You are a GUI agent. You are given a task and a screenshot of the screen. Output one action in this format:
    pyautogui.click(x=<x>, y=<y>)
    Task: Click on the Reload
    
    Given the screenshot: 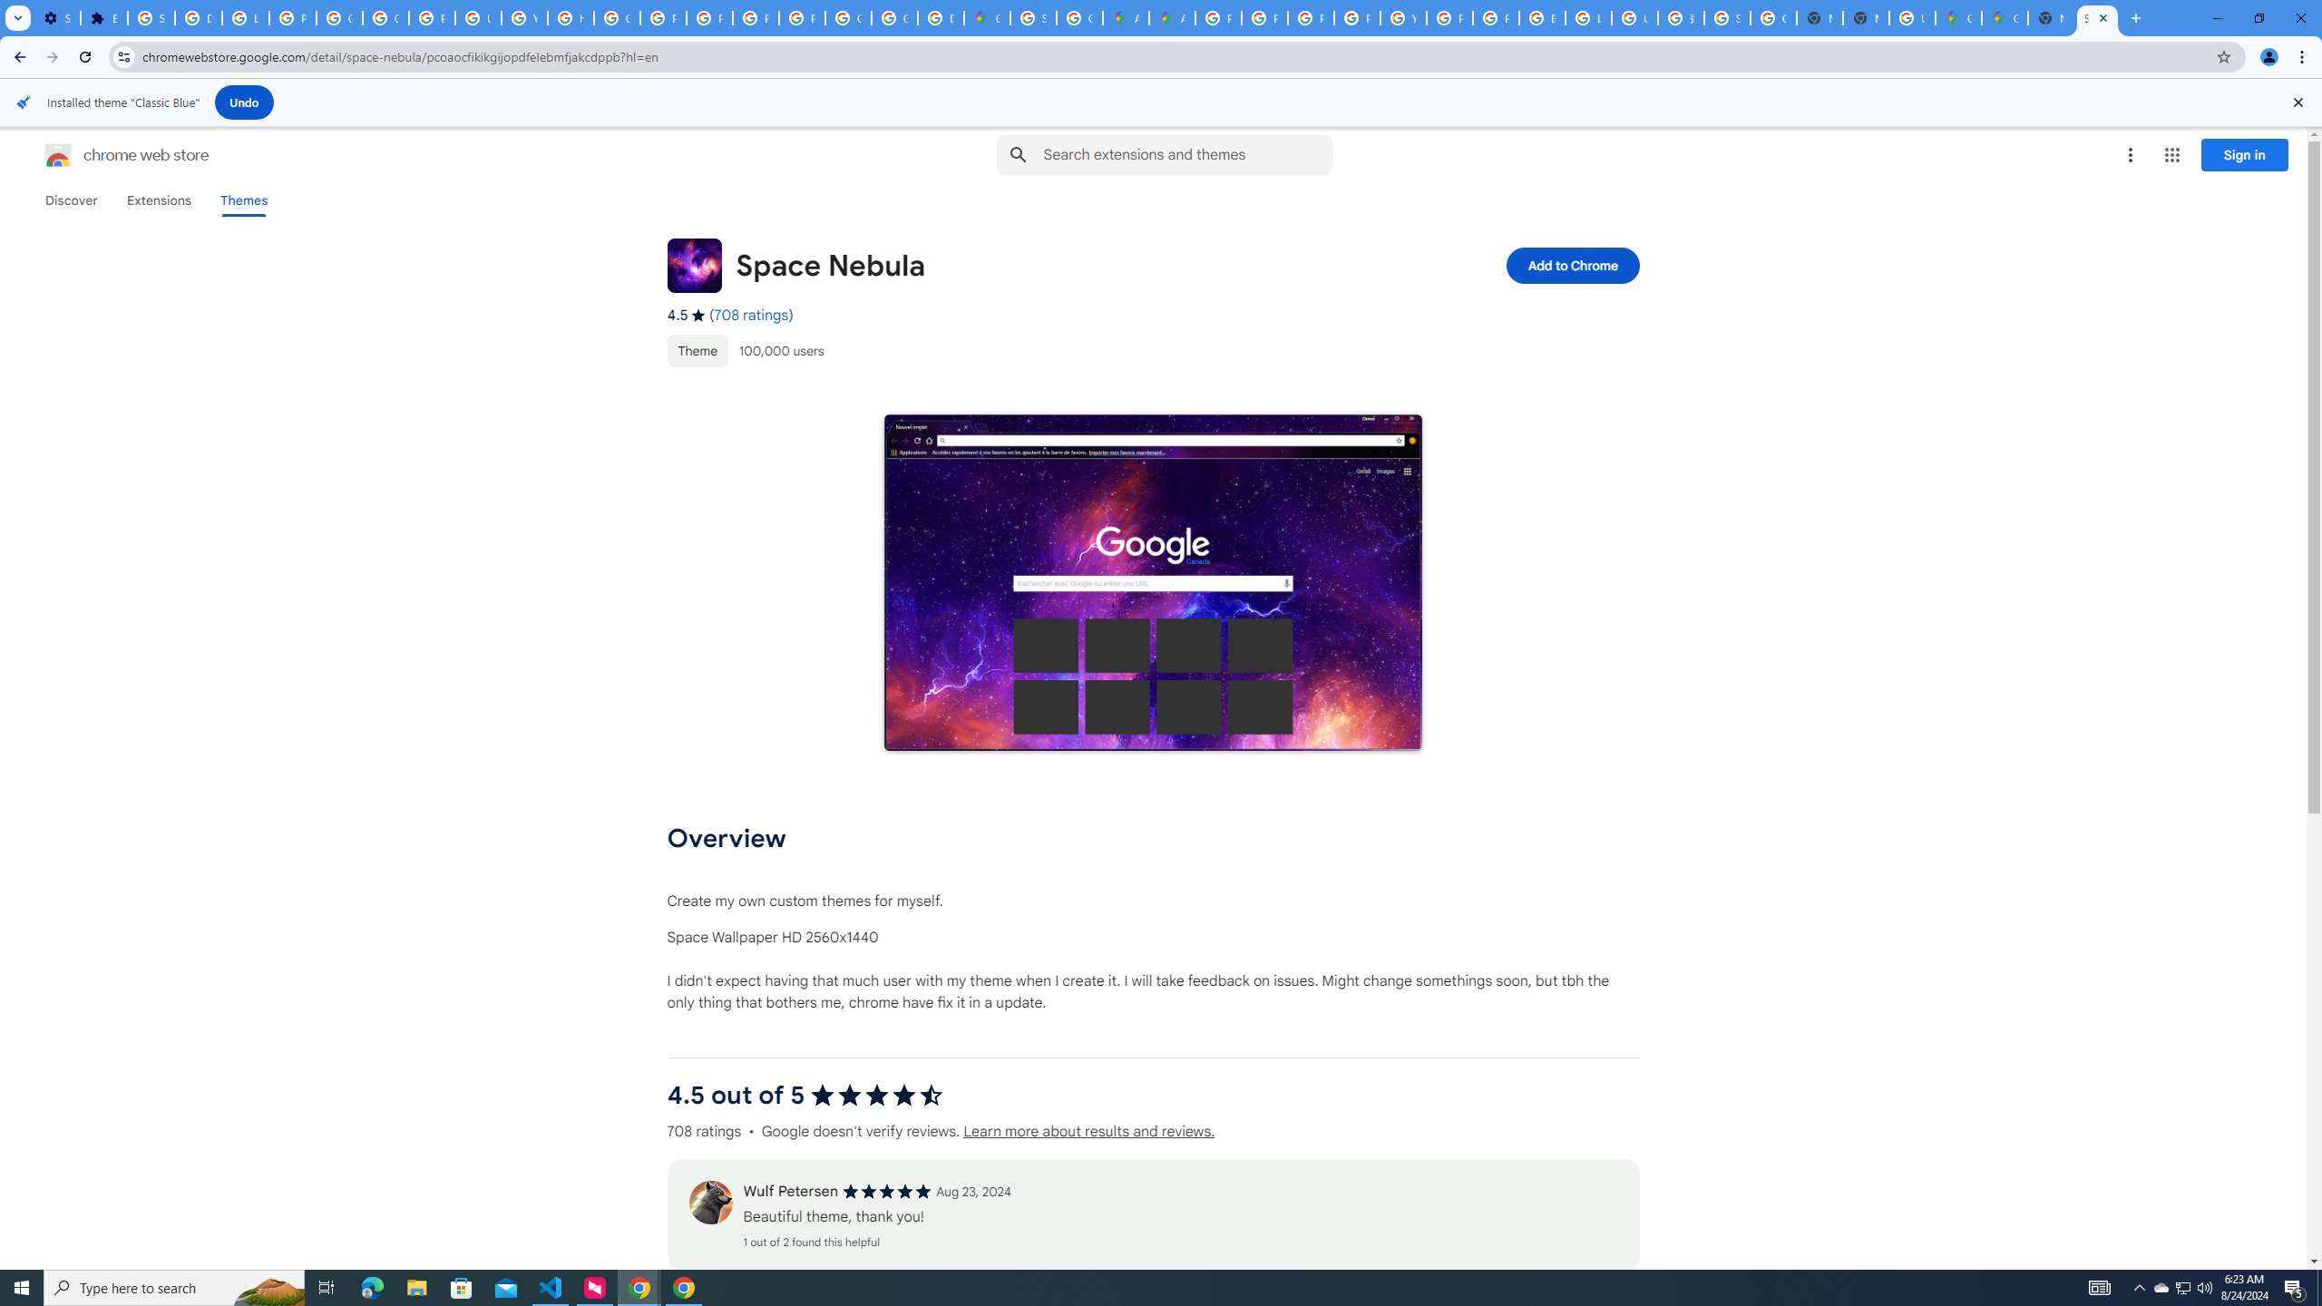 What is the action you would take?
    pyautogui.click(x=84, y=57)
    